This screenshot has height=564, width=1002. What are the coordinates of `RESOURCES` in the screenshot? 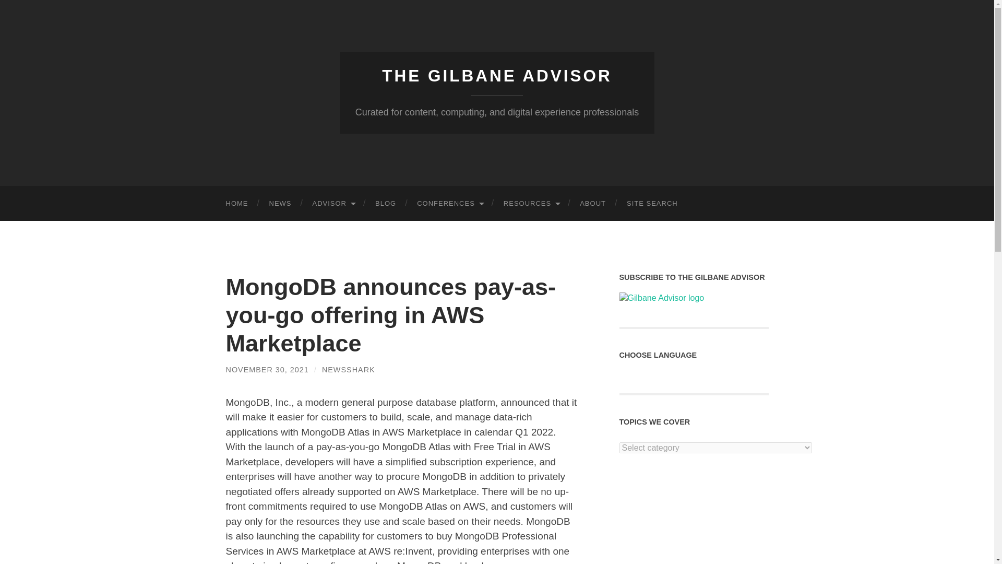 It's located at (531, 204).